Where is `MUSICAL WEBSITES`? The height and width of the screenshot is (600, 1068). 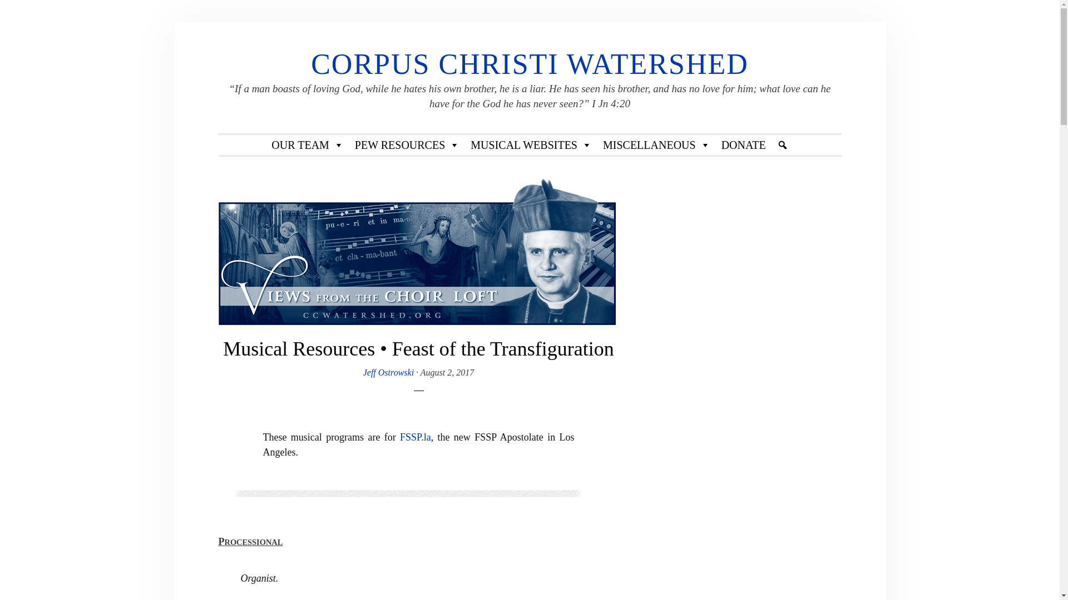 MUSICAL WEBSITES is located at coordinates (531, 144).